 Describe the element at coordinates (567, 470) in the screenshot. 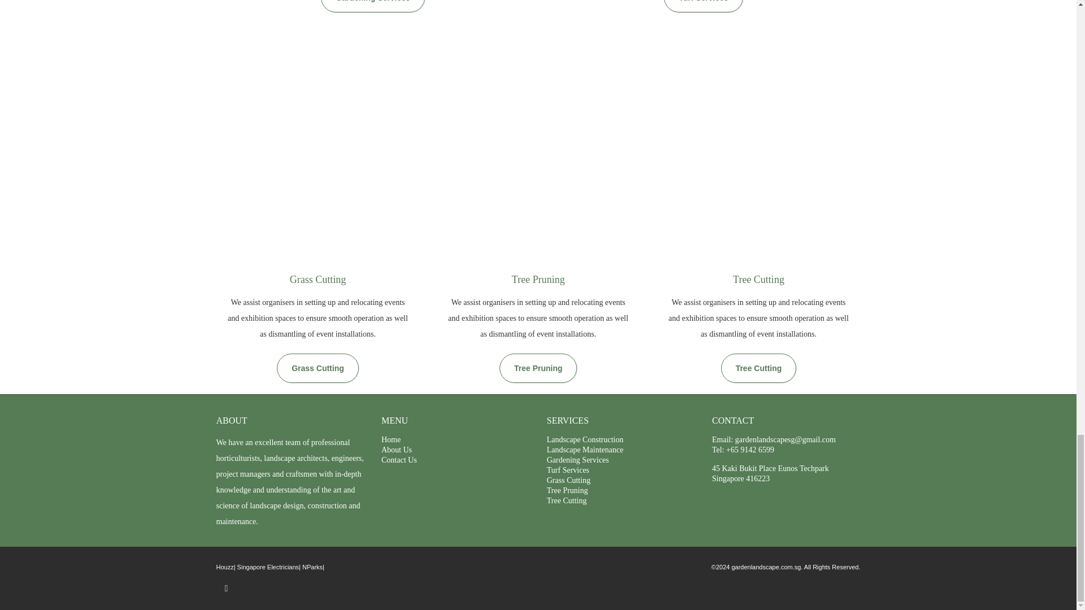

I see `Turf Services` at that location.